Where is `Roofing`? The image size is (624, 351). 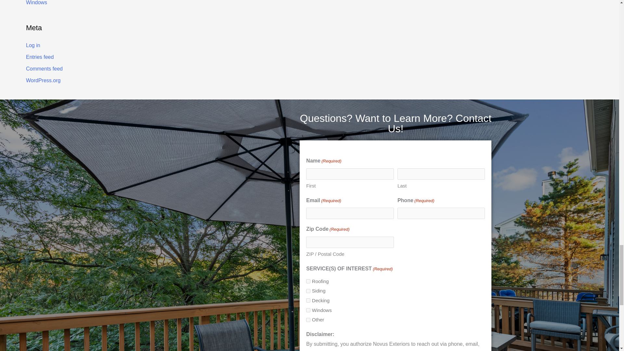
Roofing is located at coordinates (308, 281).